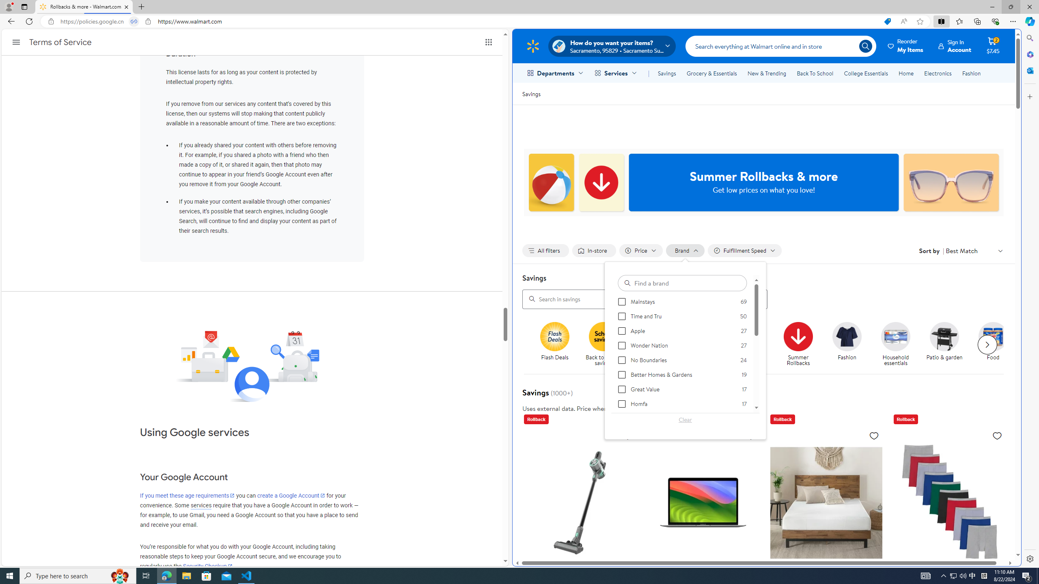 This screenshot has height=584, width=1039. Describe the element at coordinates (701, 336) in the screenshot. I see `$20 and under` at that location.